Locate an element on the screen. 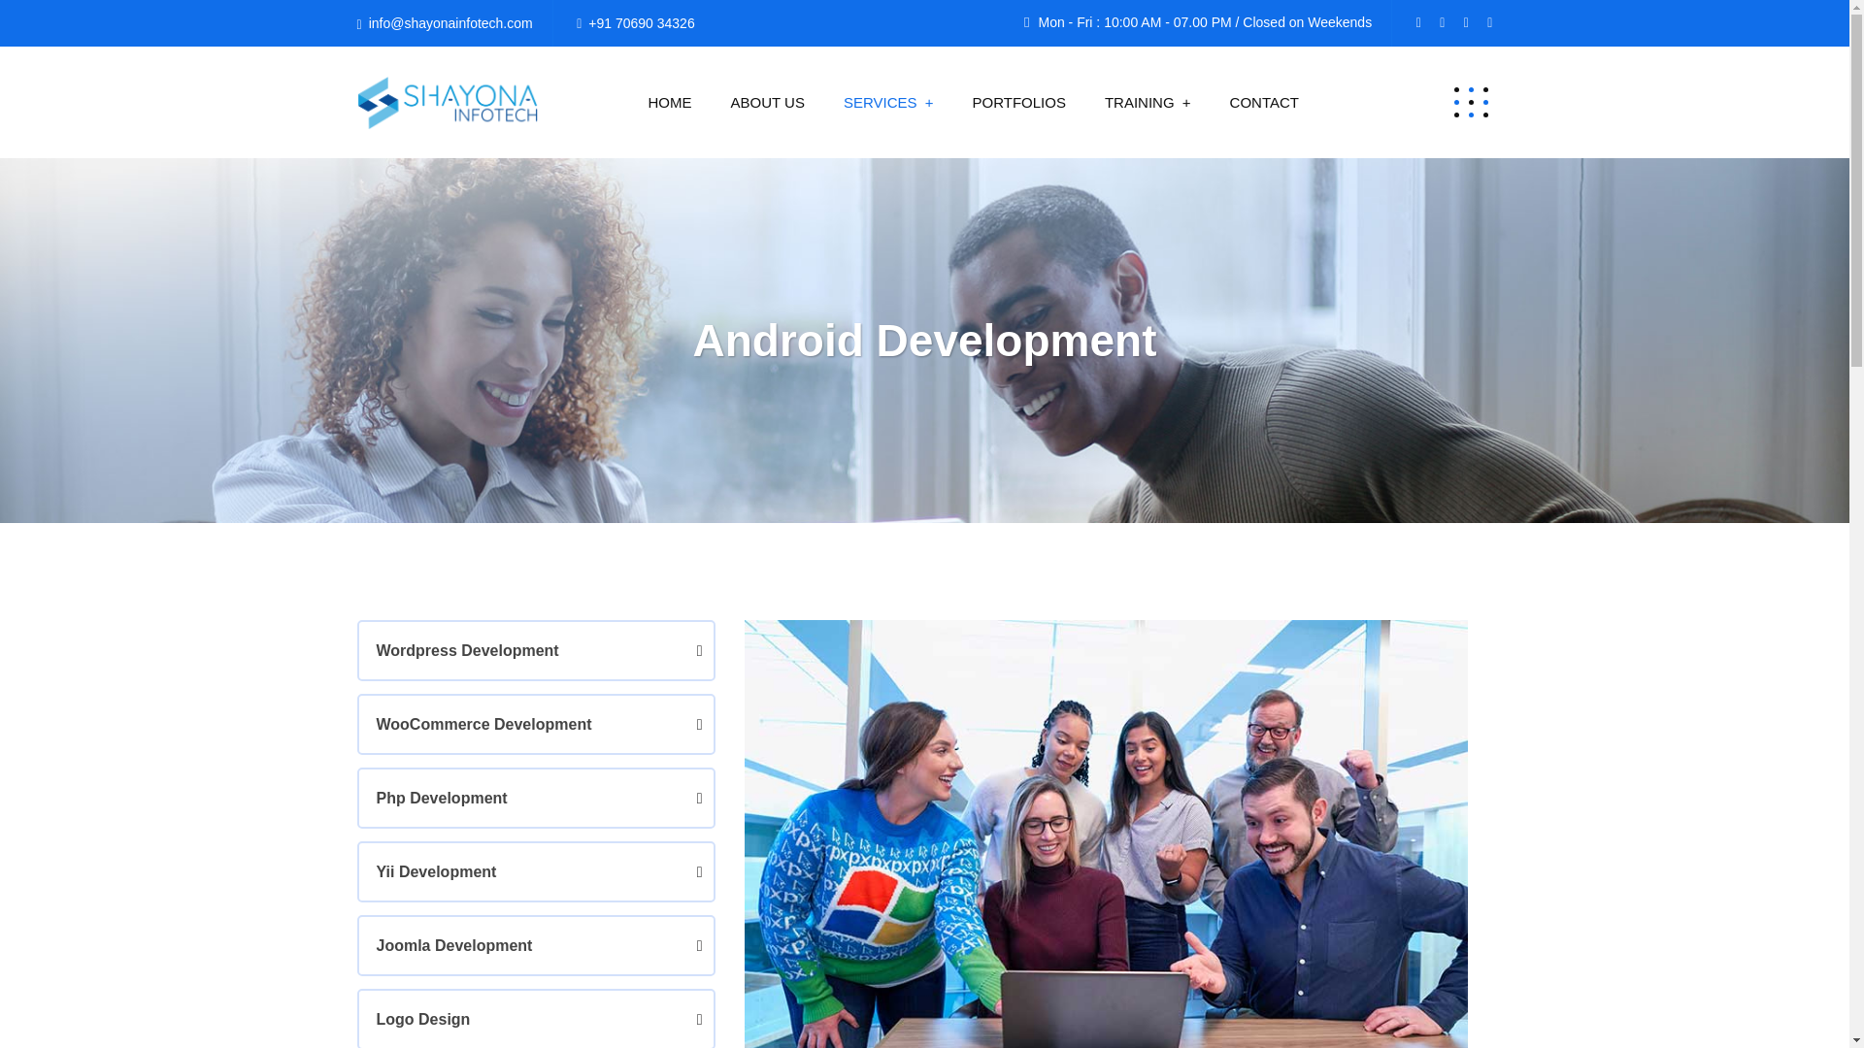 The width and height of the screenshot is (1864, 1048). Joomla Development is located at coordinates (536, 945).